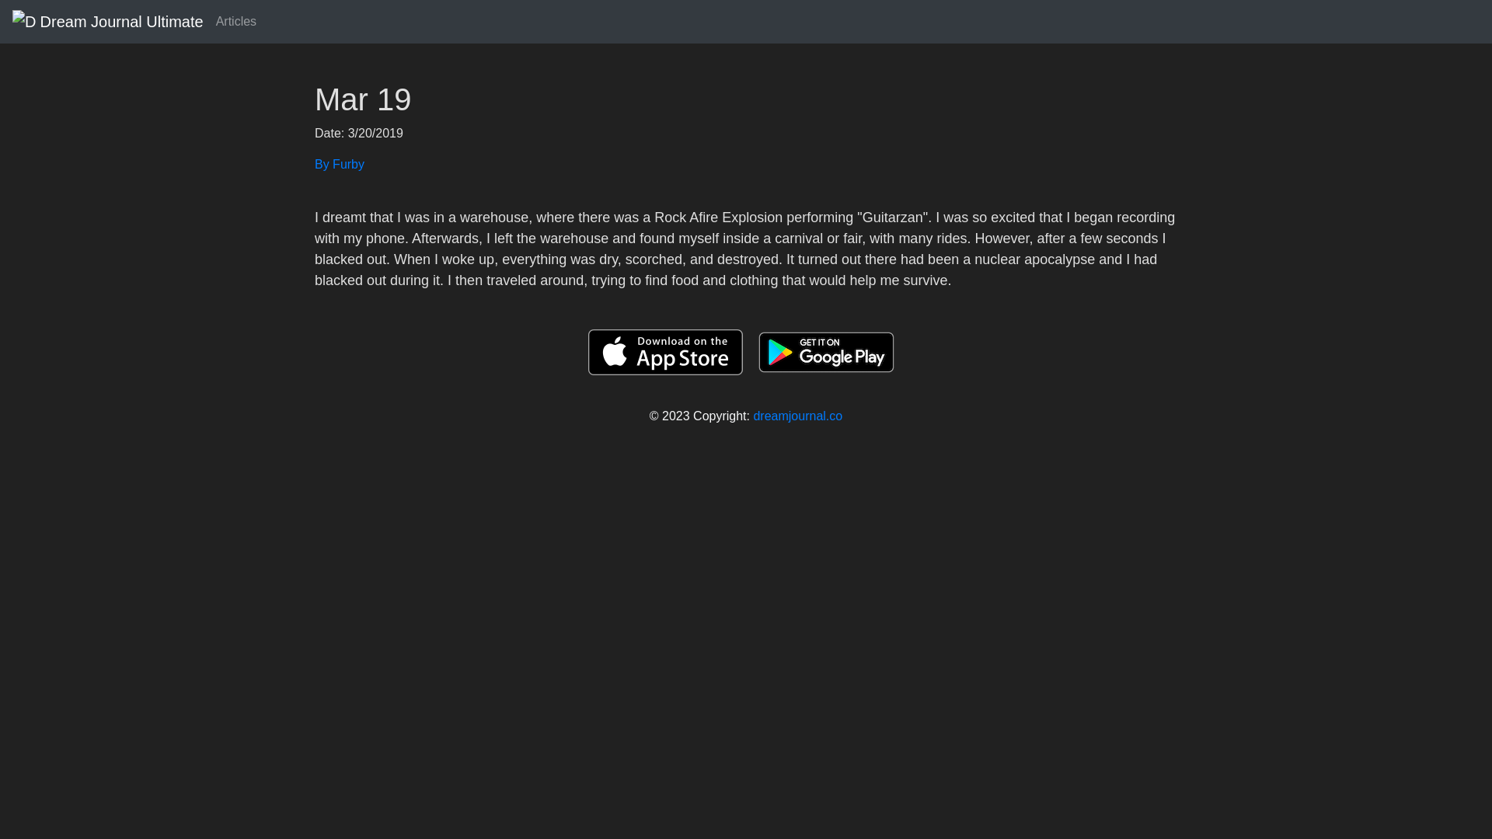  I want to click on Articles, so click(236, 21).